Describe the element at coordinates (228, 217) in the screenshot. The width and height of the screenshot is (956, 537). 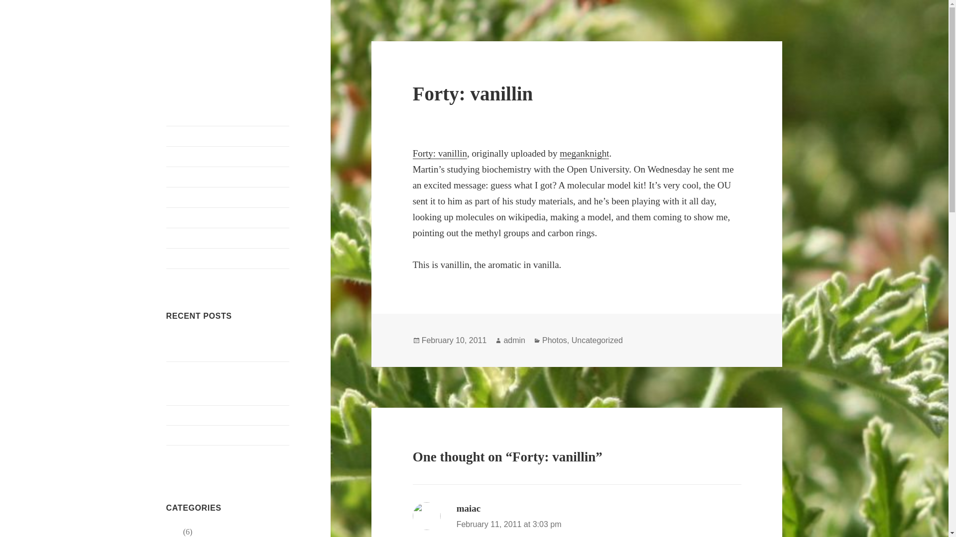
I see `Research` at that location.